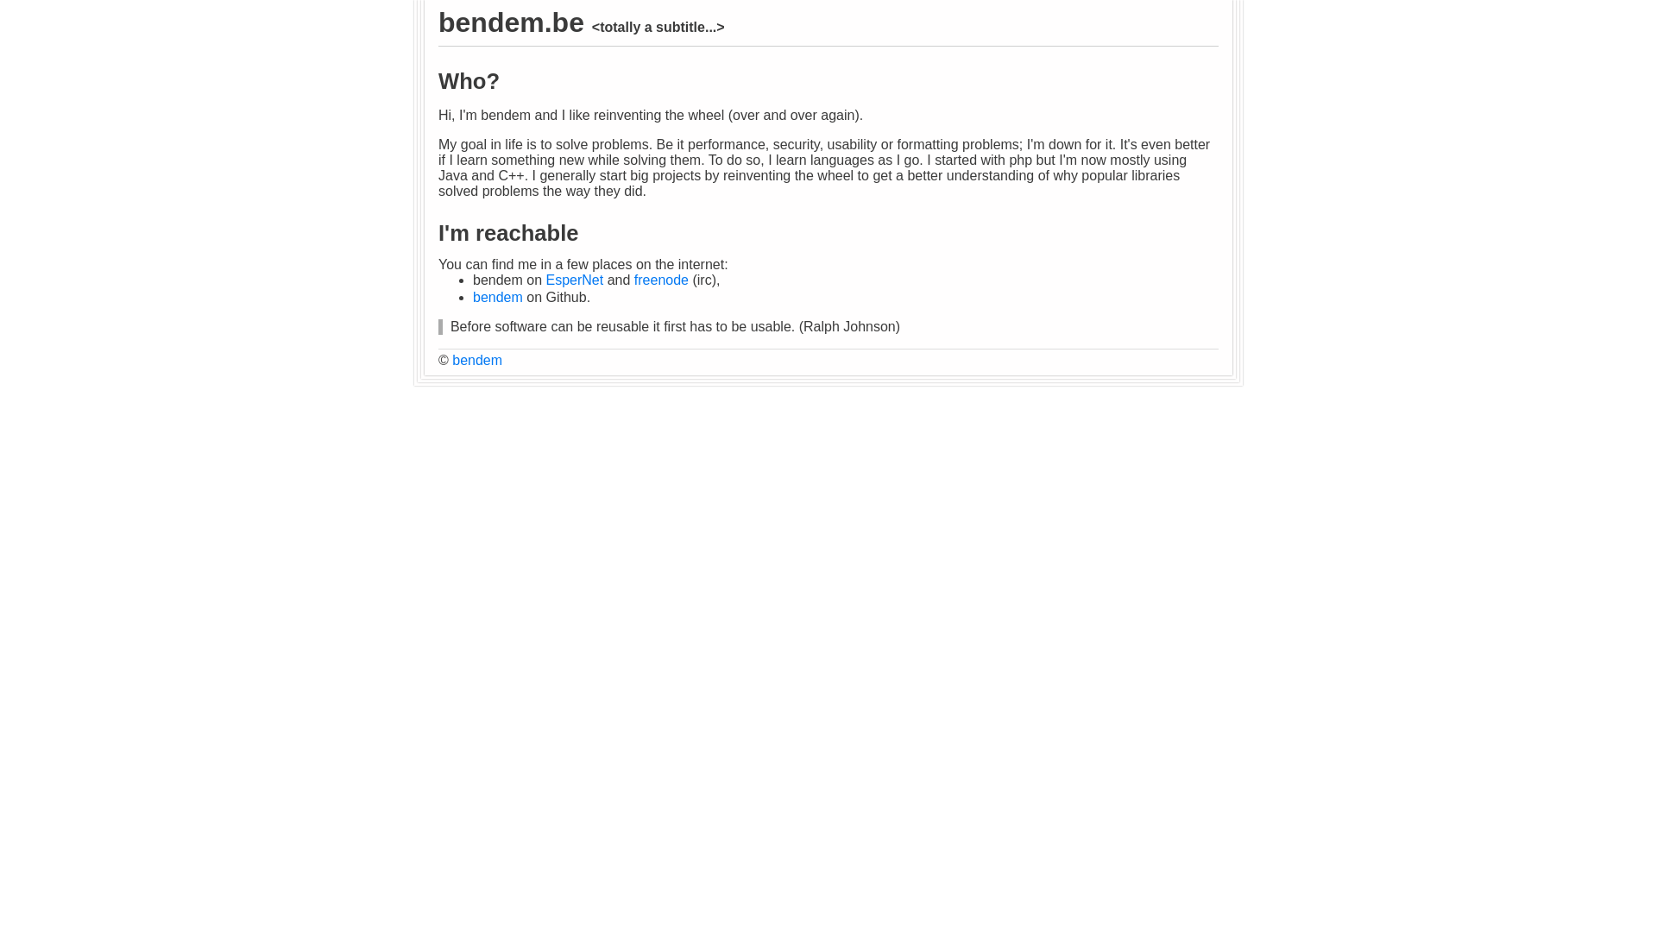 This screenshot has width=1657, height=932. I want to click on bendem, so click(498, 297).